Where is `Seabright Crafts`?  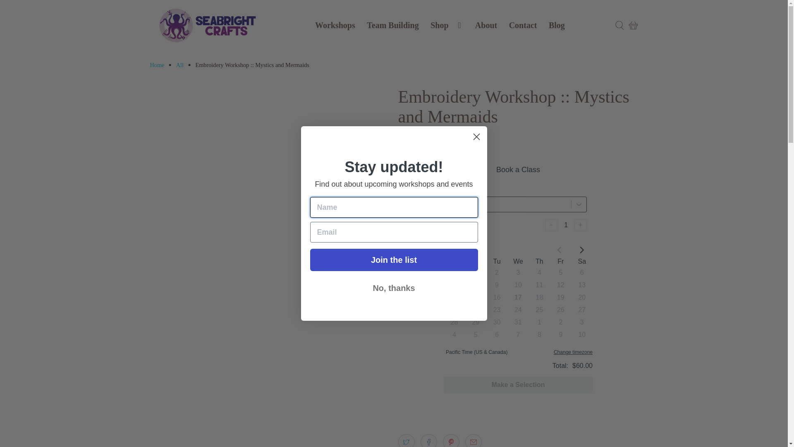
Seabright Crafts is located at coordinates (157, 65).